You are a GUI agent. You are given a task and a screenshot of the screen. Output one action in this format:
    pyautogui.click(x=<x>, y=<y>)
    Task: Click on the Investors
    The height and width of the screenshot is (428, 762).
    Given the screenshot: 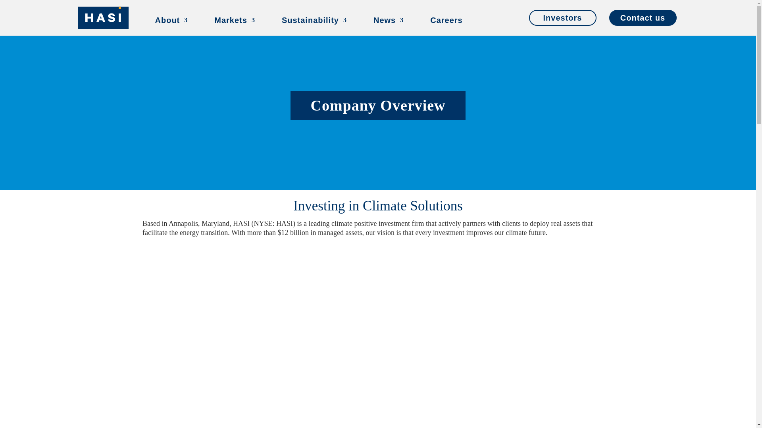 What is the action you would take?
    pyautogui.click(x=562, y=17)
    